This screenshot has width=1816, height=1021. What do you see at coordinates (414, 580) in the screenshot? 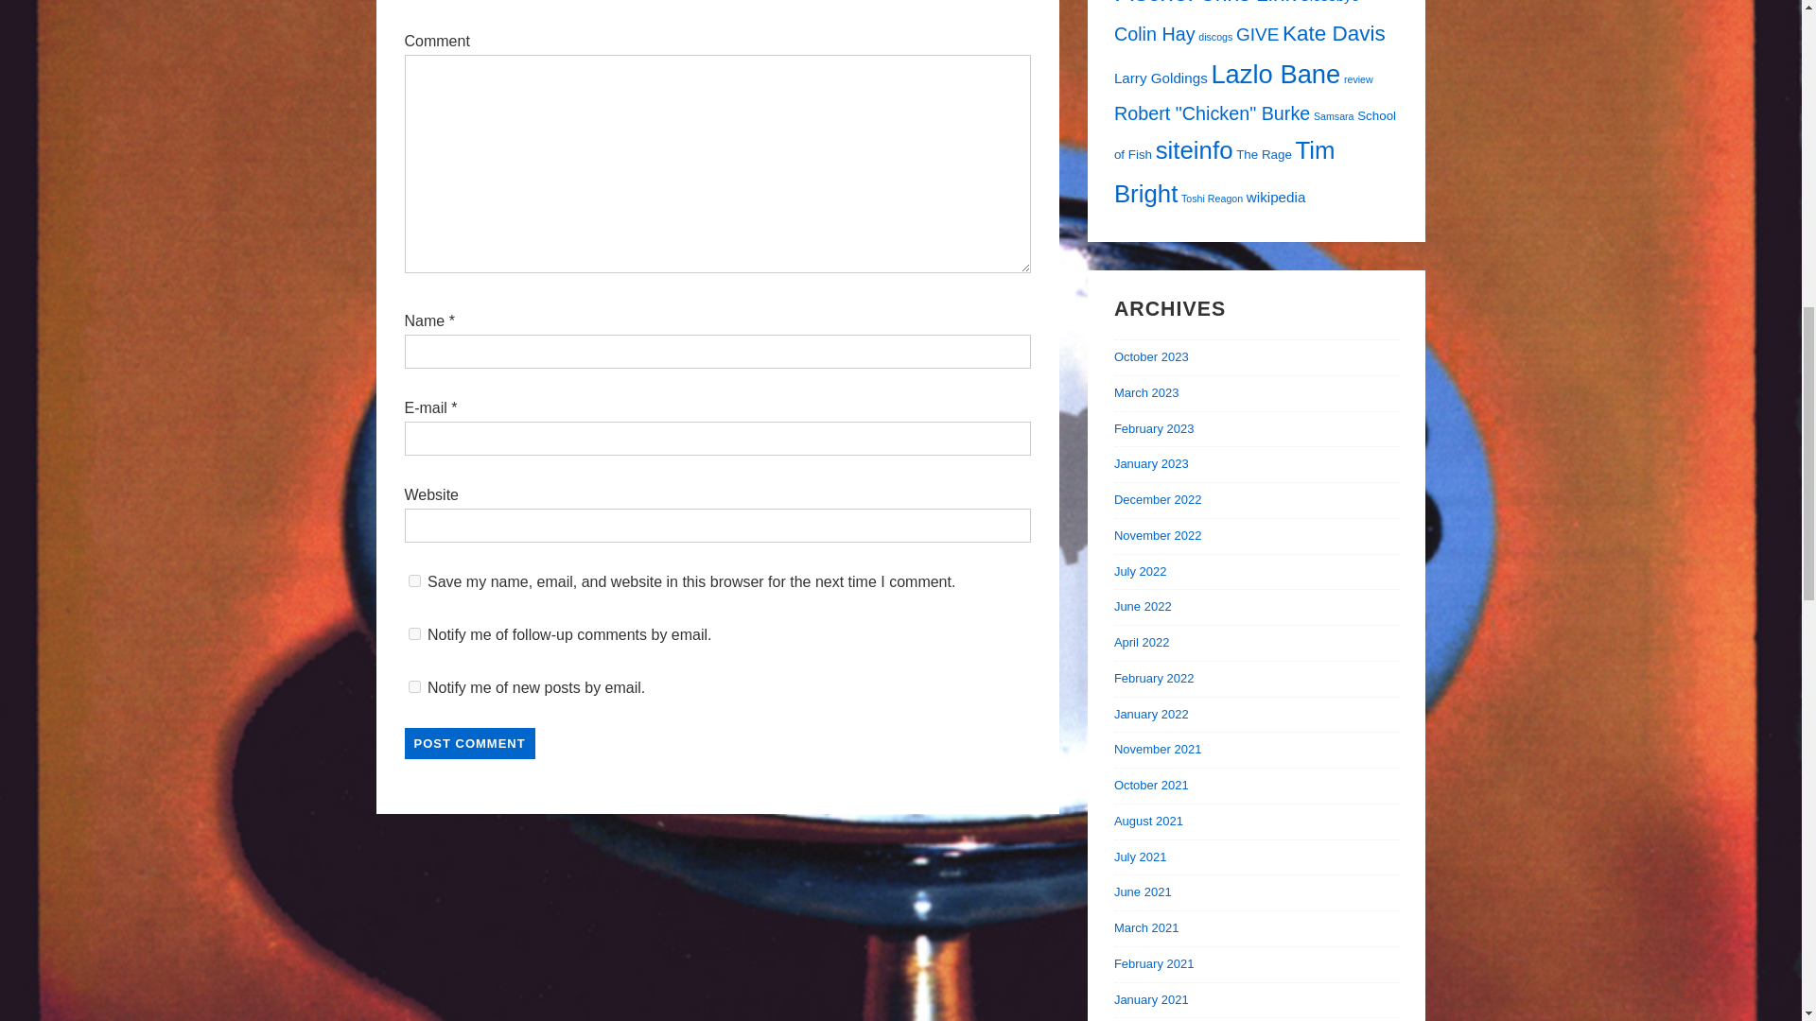
I see `yes` at bounding box center [414, 580].